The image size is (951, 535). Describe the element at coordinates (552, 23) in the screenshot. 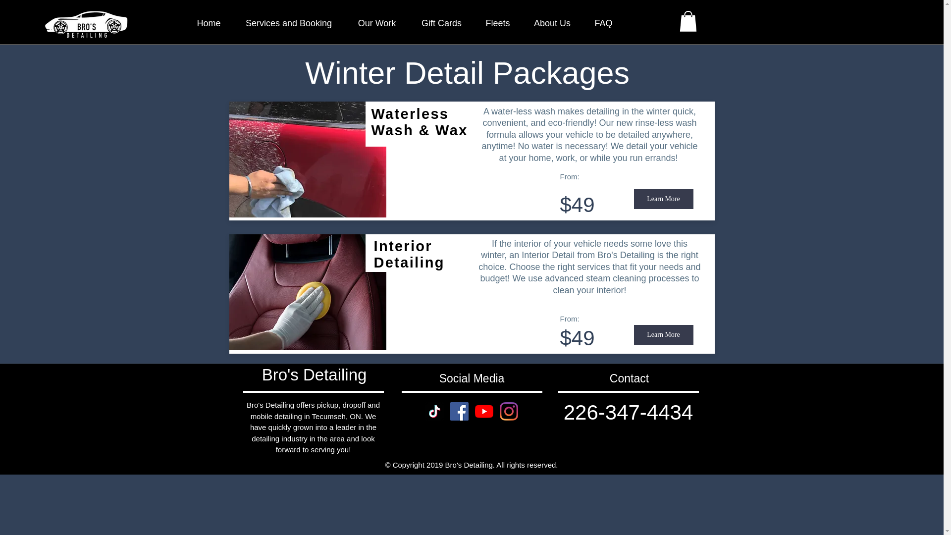

I see `About Us` at that location.